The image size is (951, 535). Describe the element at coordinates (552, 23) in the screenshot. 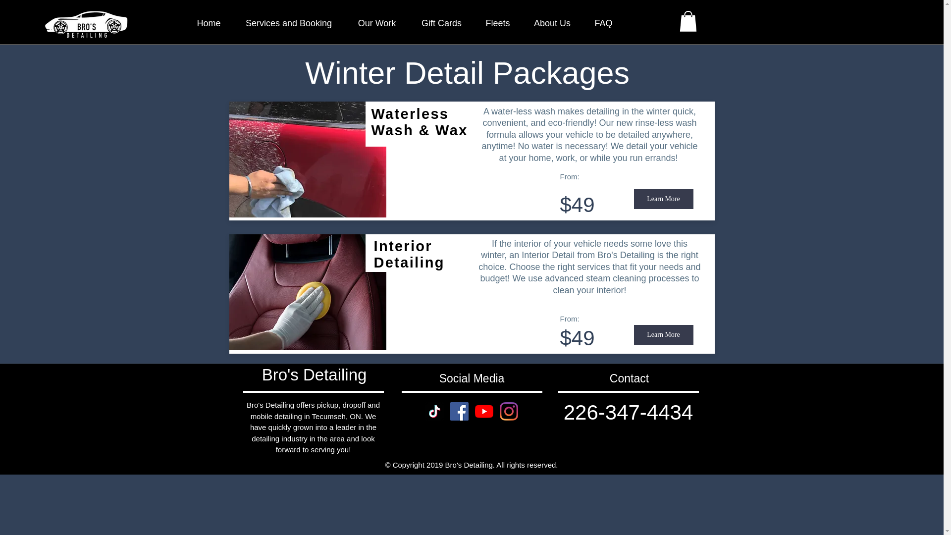

I see `About Us` at that location.